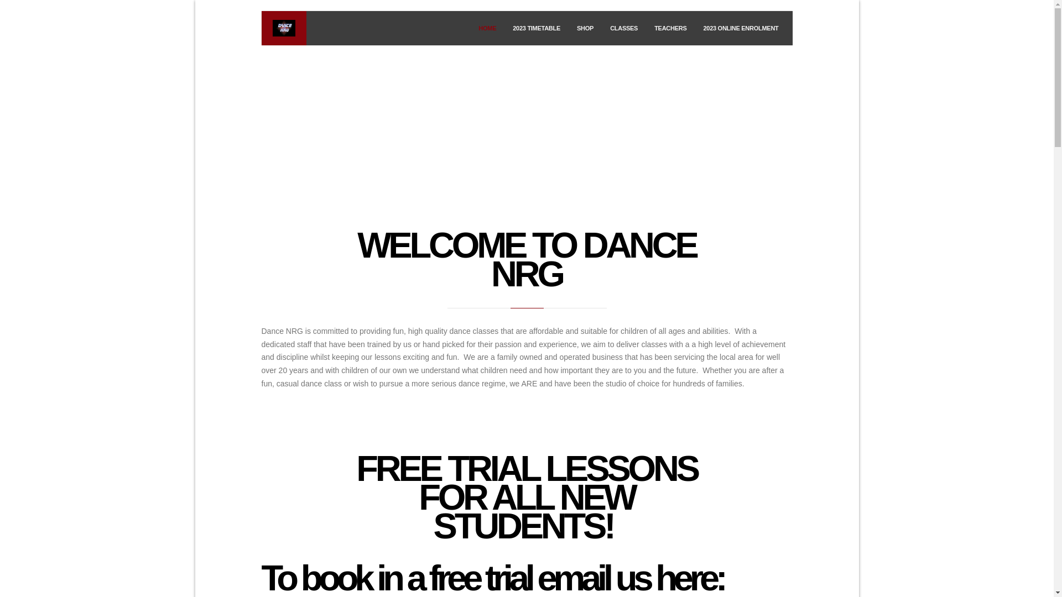 Image resolution: width=1062 pixels, height=597 pixels. I want to click on TEACHERS, so click(670, 29).